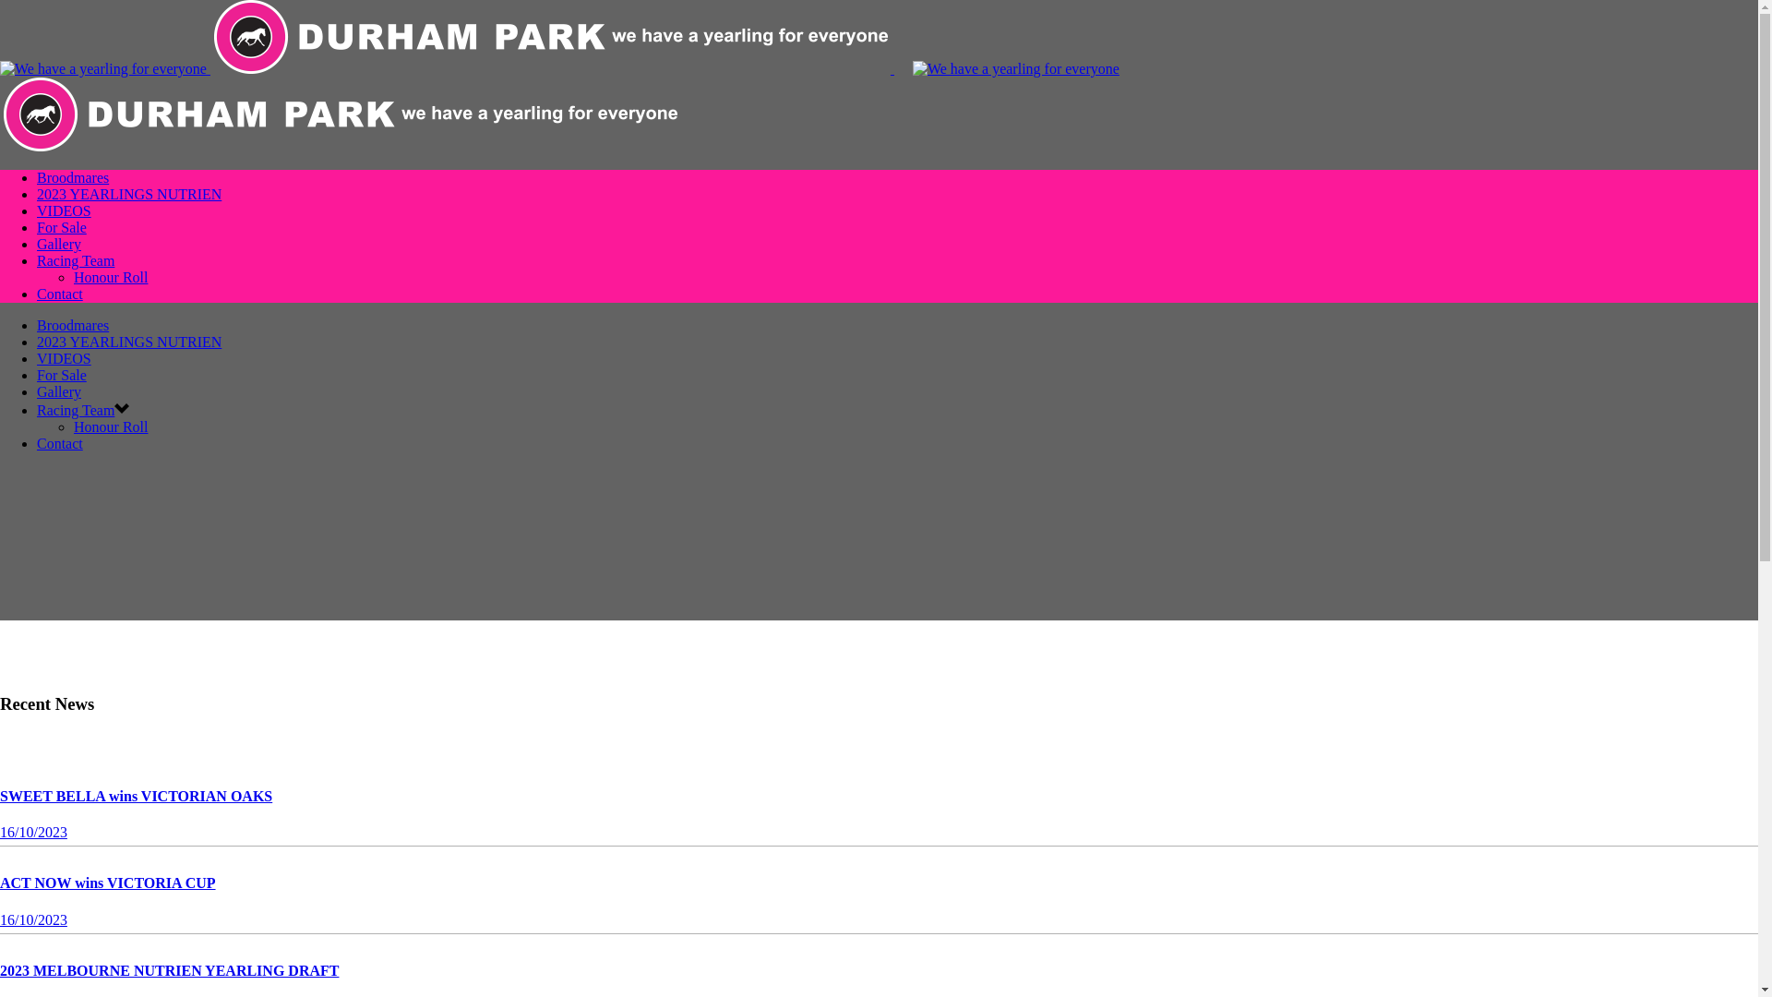 Image resolution: width=1772 pixels, height=997 pixels. I want to click on VIDEOS, so click(65, 358).